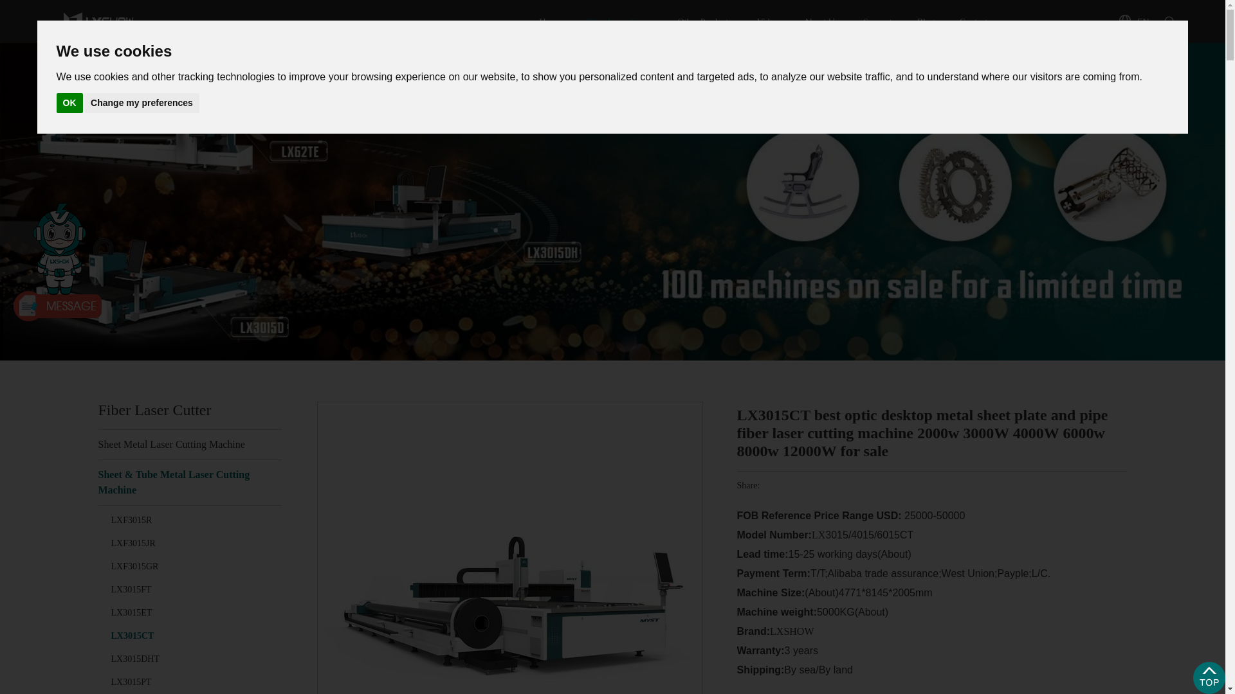 Image resolution: width=1235 pixels, height=694 pixels. I want to click on Fiber Laser Cutter, so click(620, 24).